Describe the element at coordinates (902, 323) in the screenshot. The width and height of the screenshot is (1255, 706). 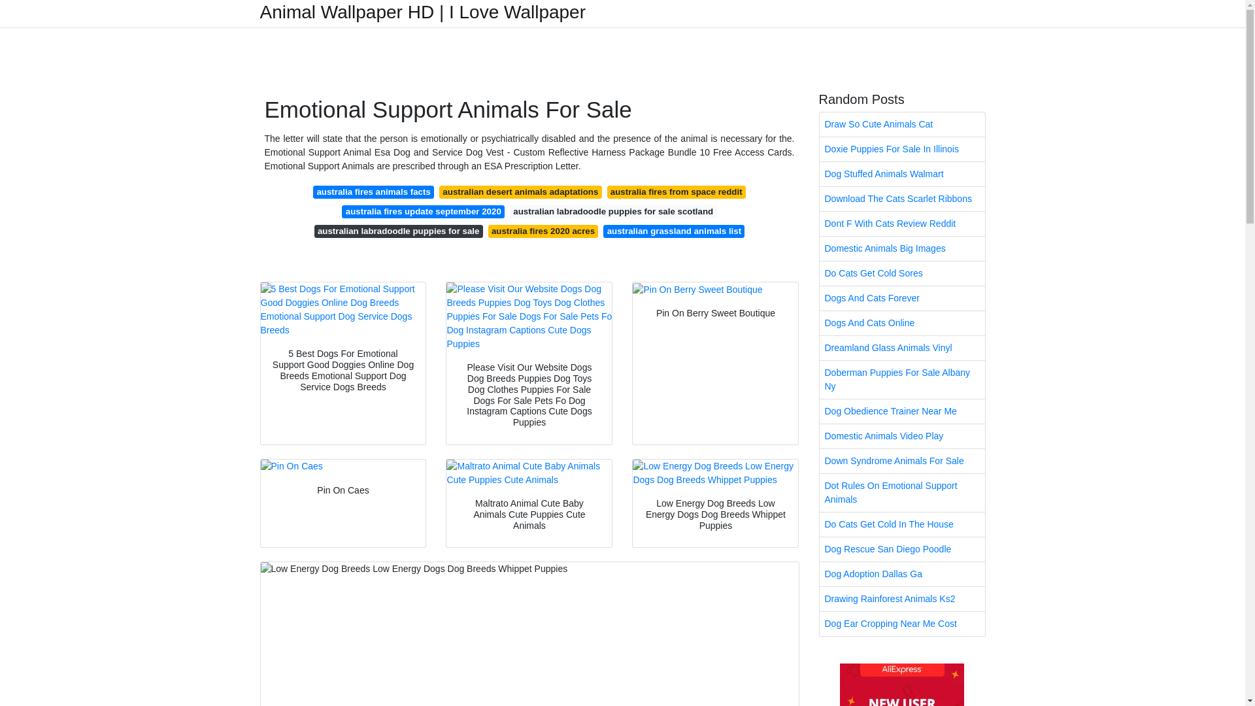
I see `Dogs And Cats Online` at that location.